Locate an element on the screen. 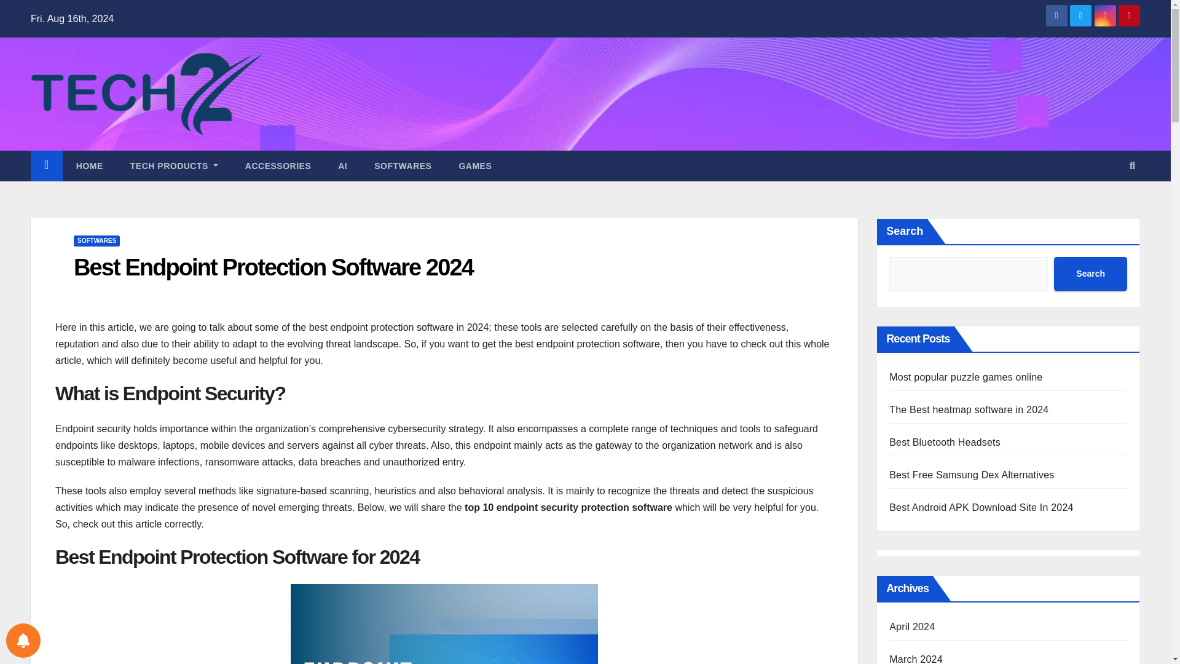  Accessories is located at coordinates (278, 166).